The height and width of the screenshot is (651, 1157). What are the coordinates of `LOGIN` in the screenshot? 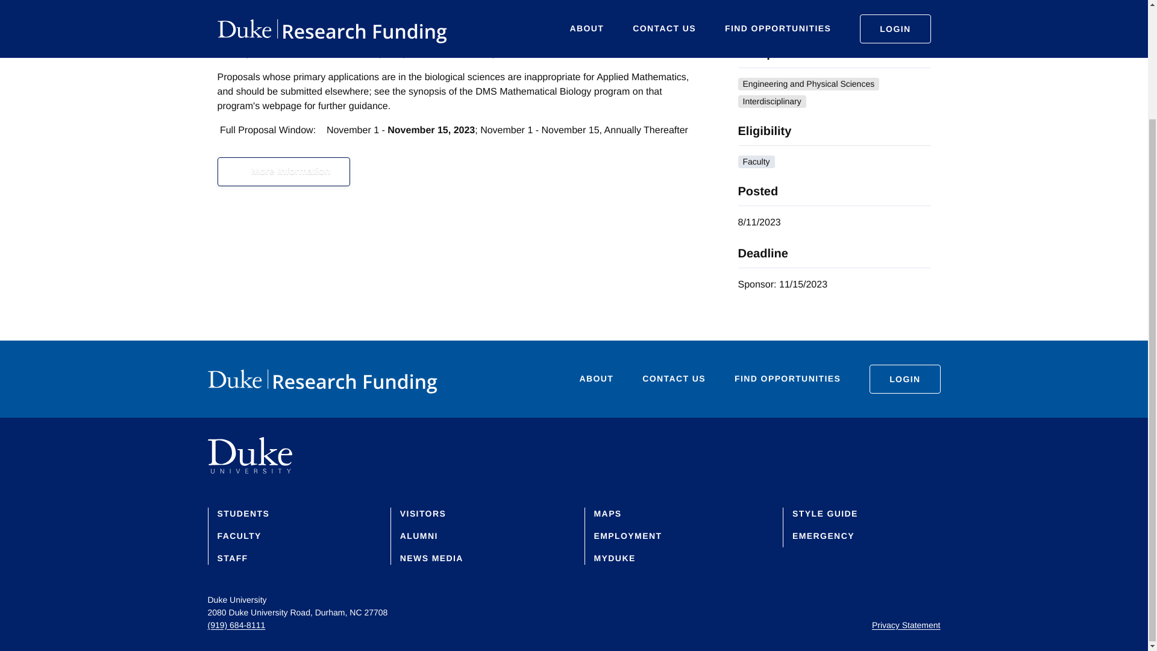 It's located at (905, 379).